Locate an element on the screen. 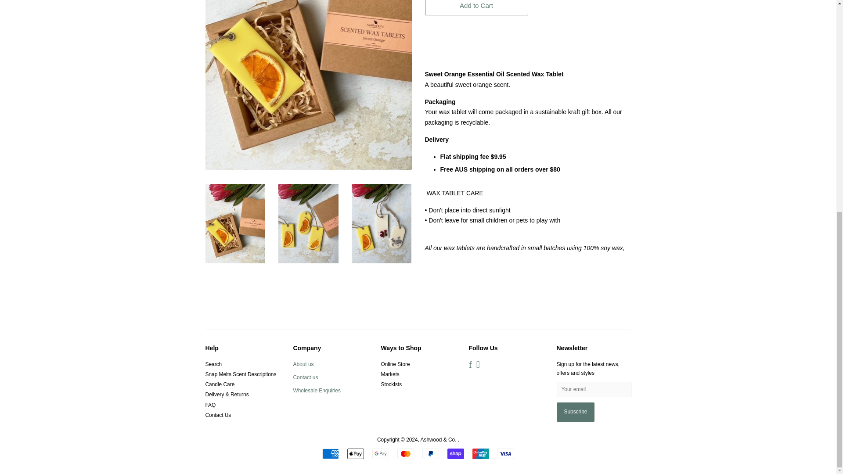  Visa is located at coordinates (506, 454).